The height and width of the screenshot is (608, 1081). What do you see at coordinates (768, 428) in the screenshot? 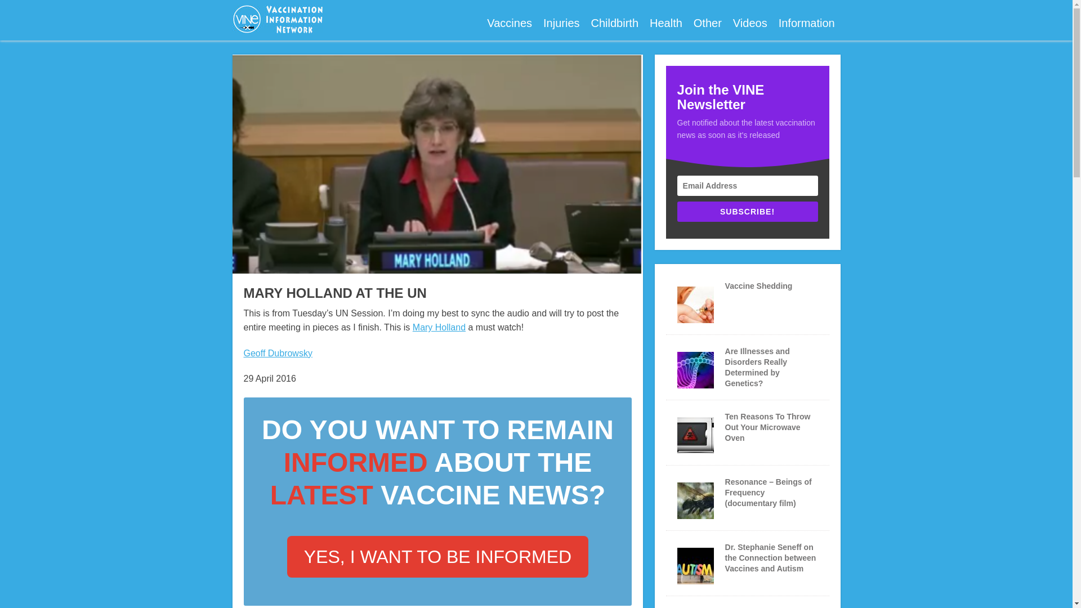
I see `Ten Reasons To Throw Out Your Microwave Oven` at bounding box center [768, 428].